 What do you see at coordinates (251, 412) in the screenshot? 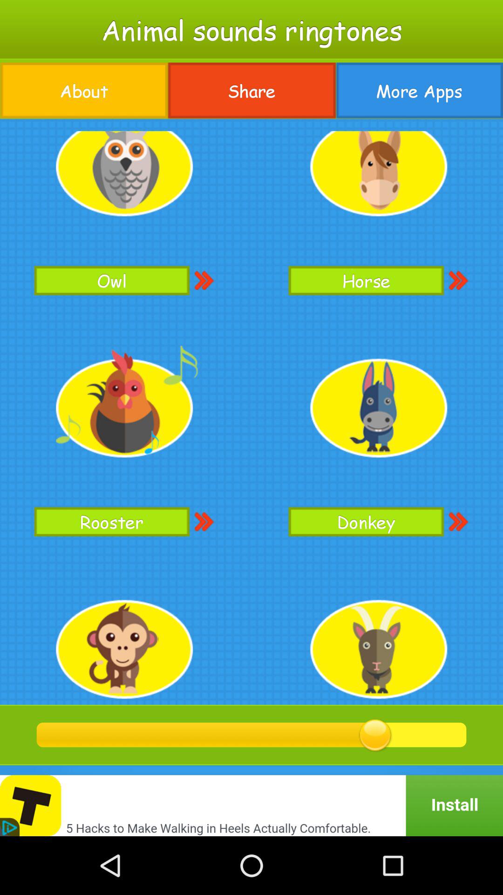
I see `click the item at the center` at bounding box center [251, 412].